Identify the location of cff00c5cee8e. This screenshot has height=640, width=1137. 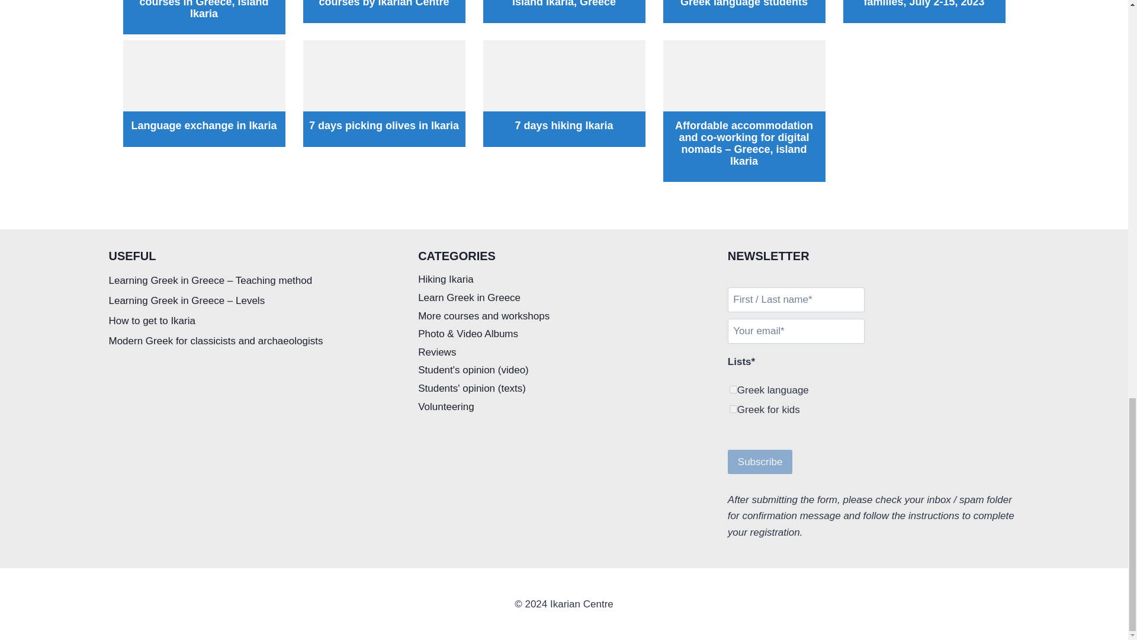
(733, 390).